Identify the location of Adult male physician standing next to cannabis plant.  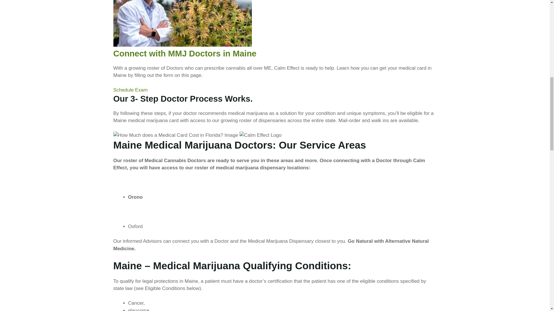
(182, 23).